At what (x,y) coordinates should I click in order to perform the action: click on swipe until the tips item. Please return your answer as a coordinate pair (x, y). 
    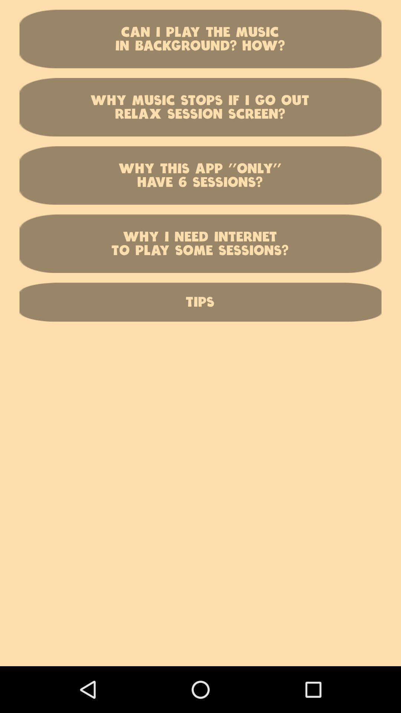
    Looking at the image, I should click on (200, 302).